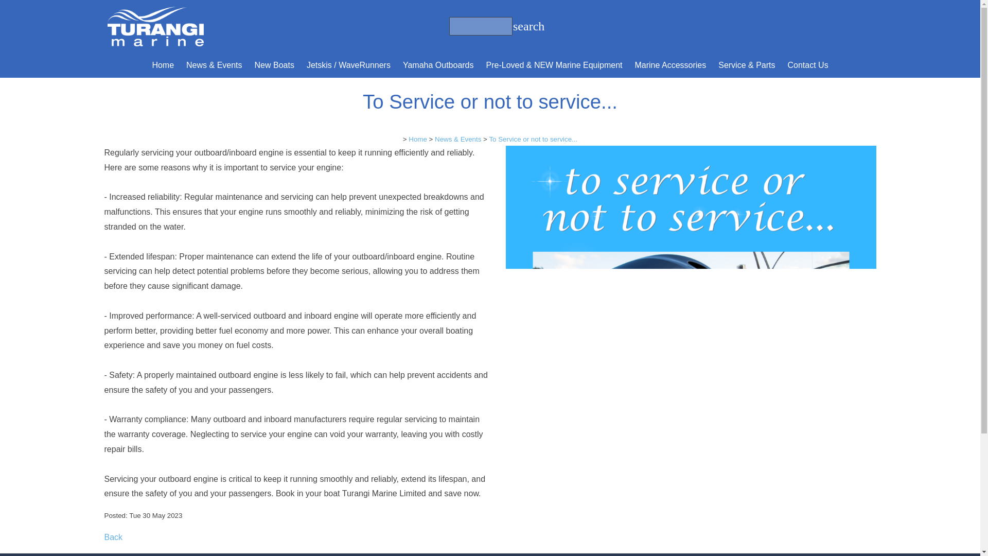 The width and height of the screenshot is (988, 556). I want to click on search, so click(522, 26).